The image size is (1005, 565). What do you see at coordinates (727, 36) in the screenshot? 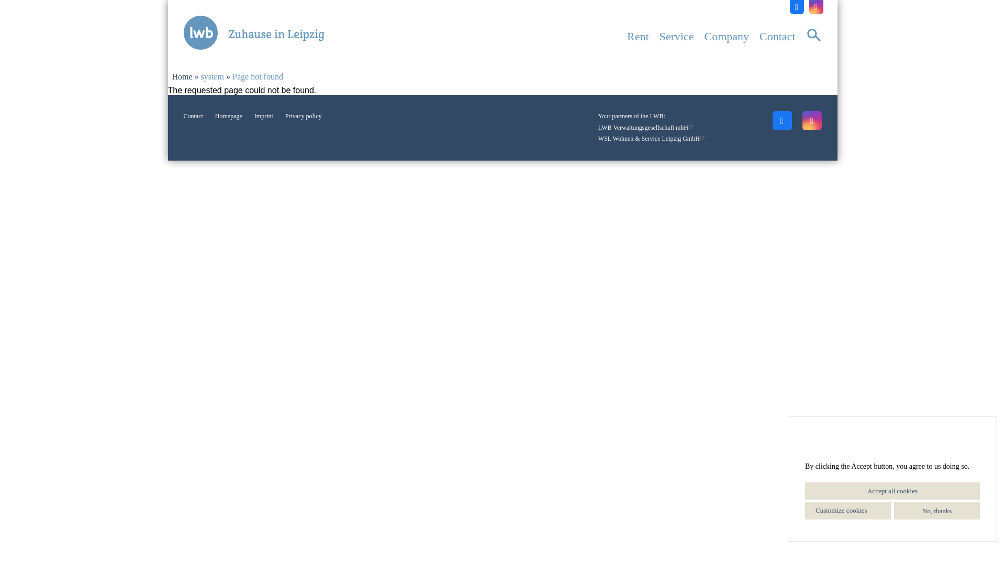
I see `Company` at bounding box center [727, 36].